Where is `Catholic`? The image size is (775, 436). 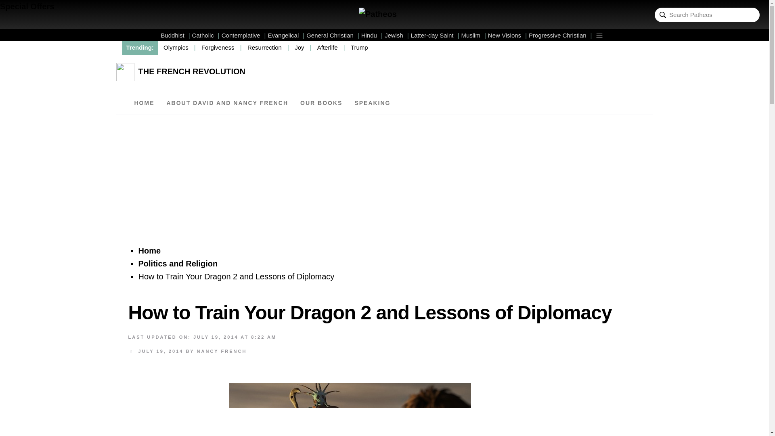 Catholic is located at coordinates (206, 35).